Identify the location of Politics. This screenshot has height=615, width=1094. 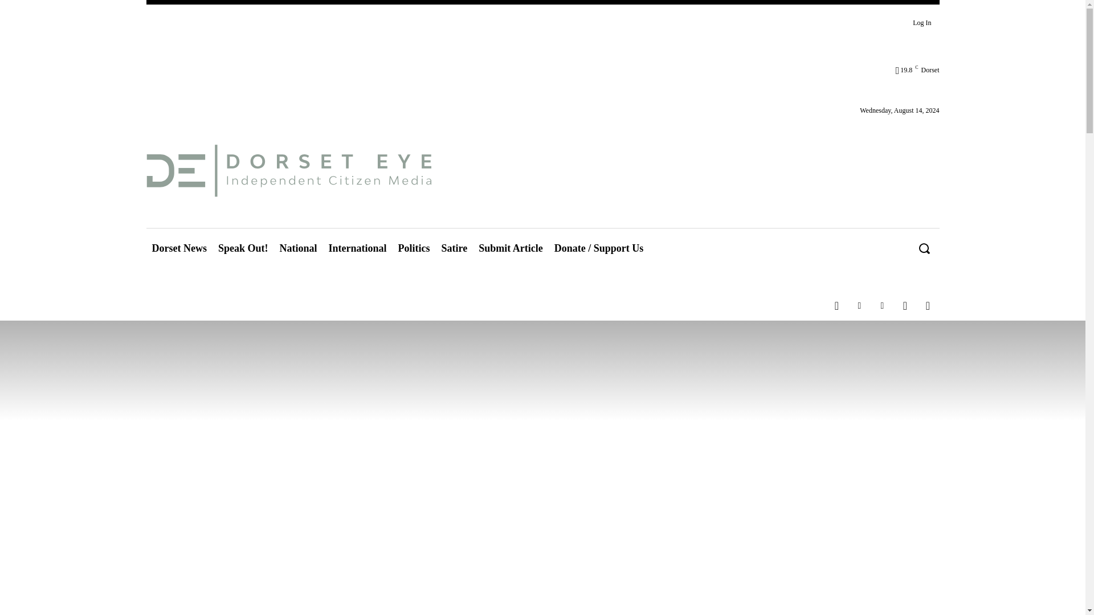
(414, 248).